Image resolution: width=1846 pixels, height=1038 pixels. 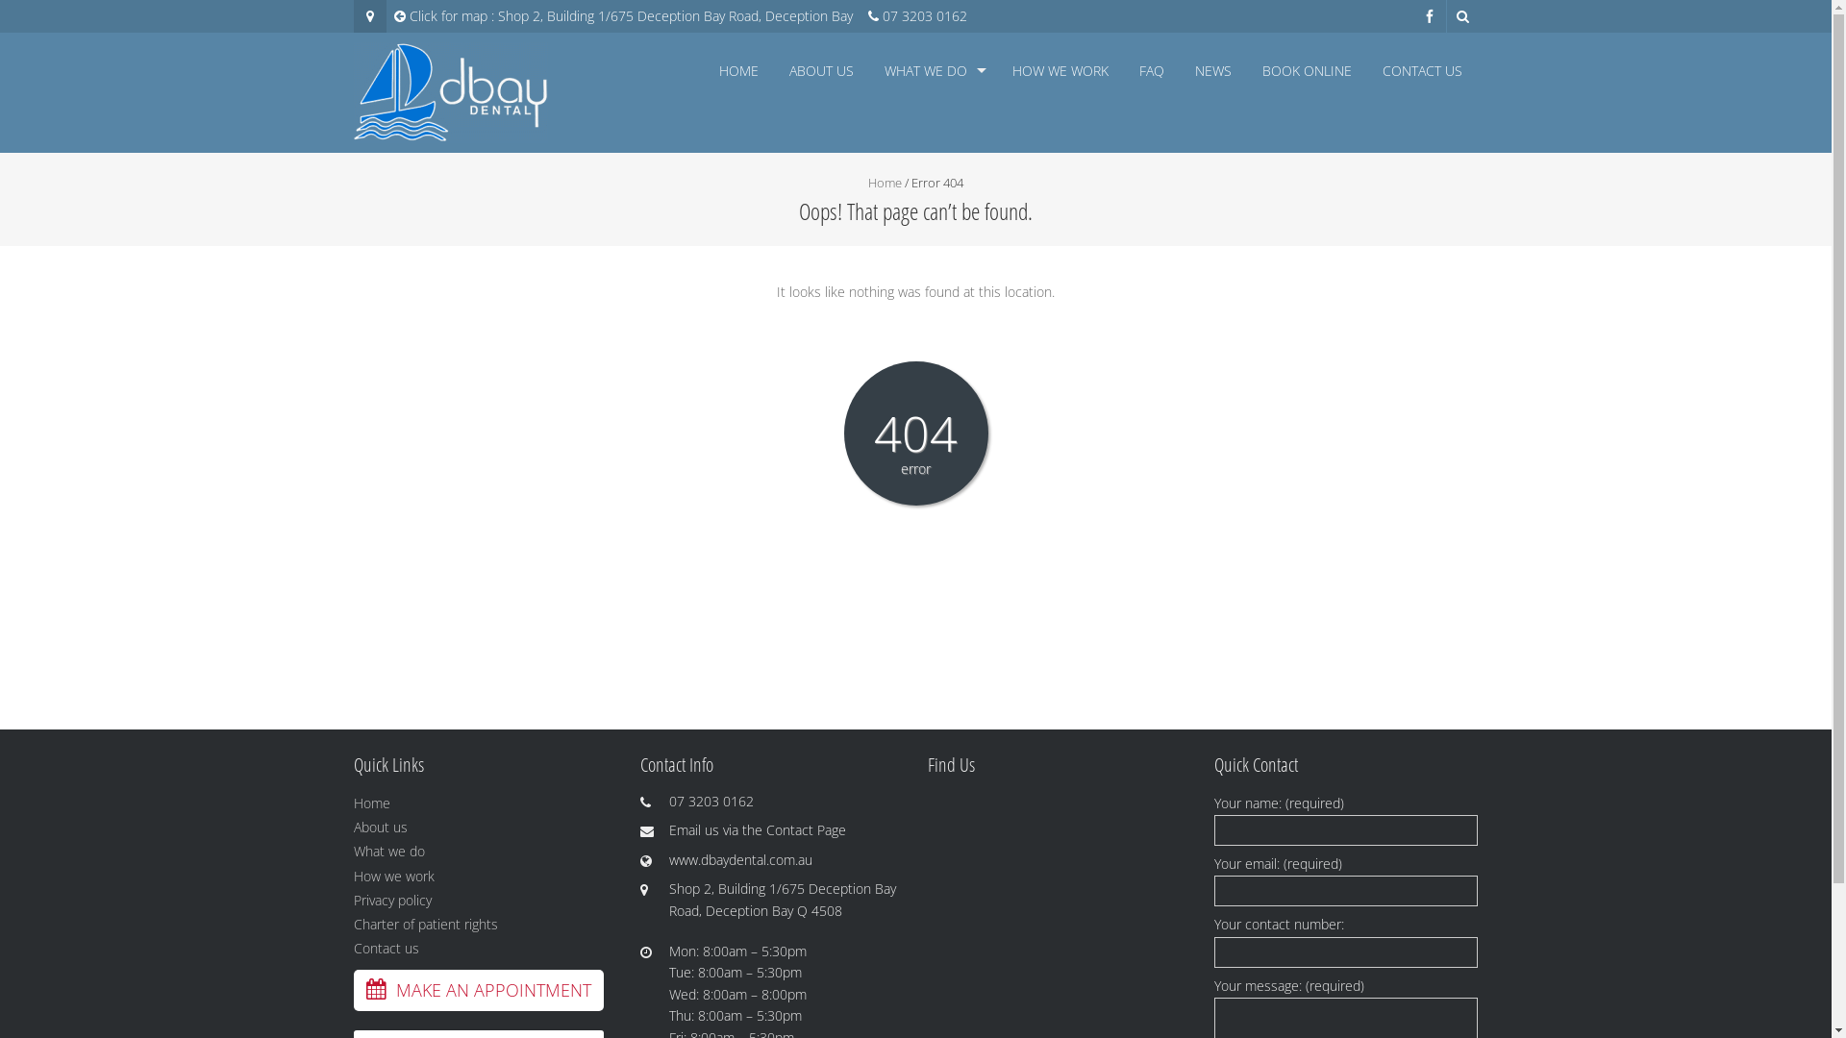 I want to click on About us, so click(x=381, y=827).